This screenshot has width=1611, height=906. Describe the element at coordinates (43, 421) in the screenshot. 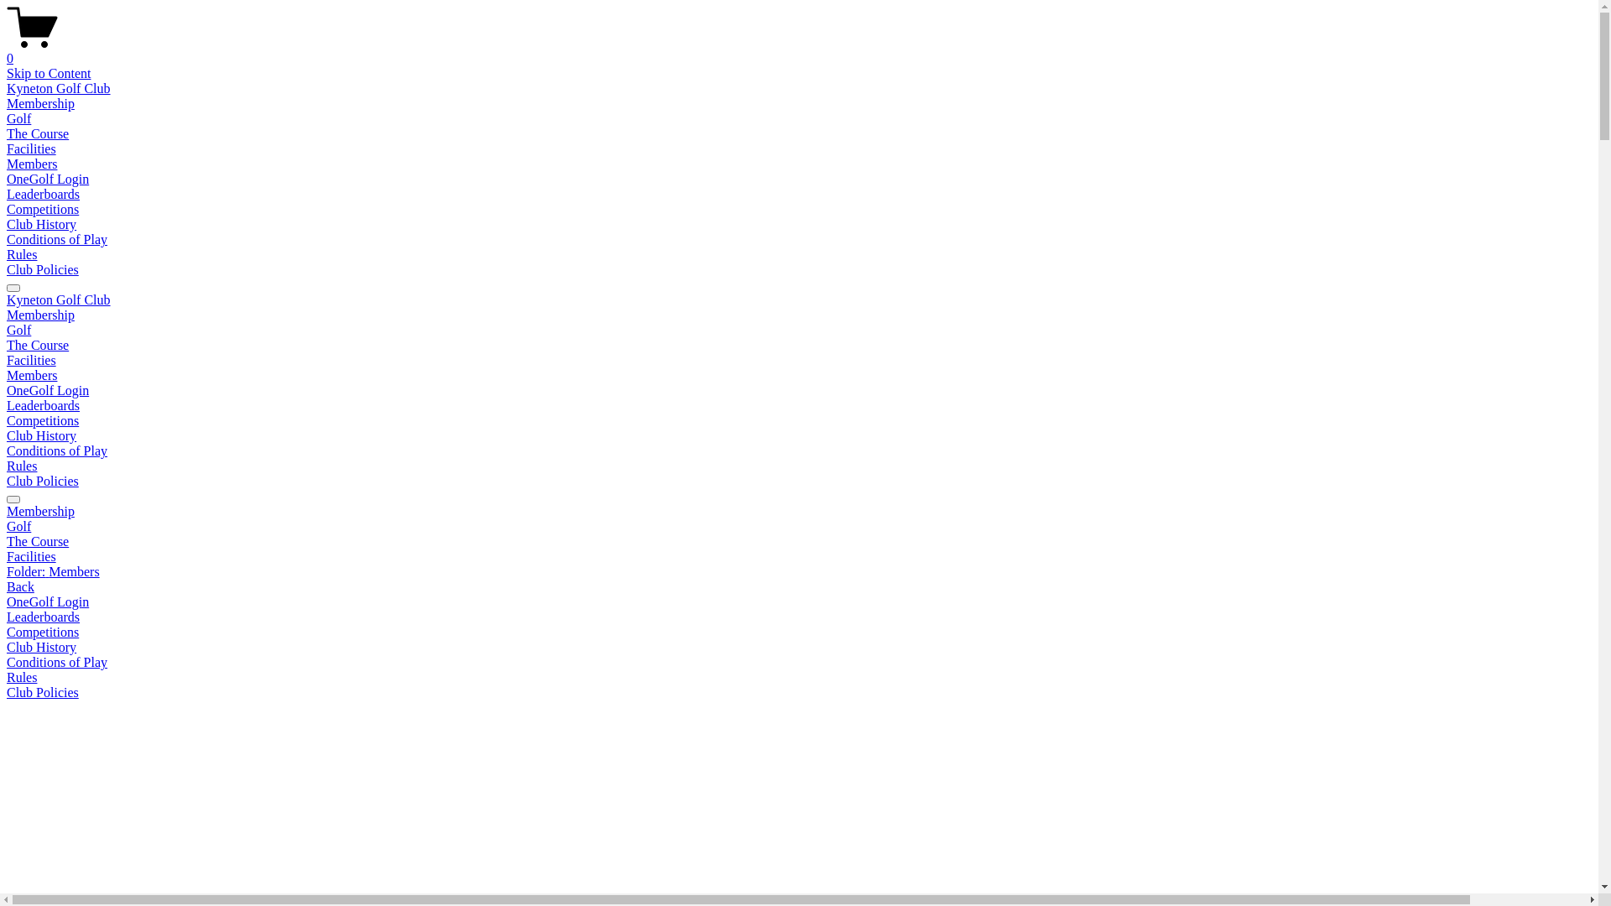

I see `Competitions` at that location.